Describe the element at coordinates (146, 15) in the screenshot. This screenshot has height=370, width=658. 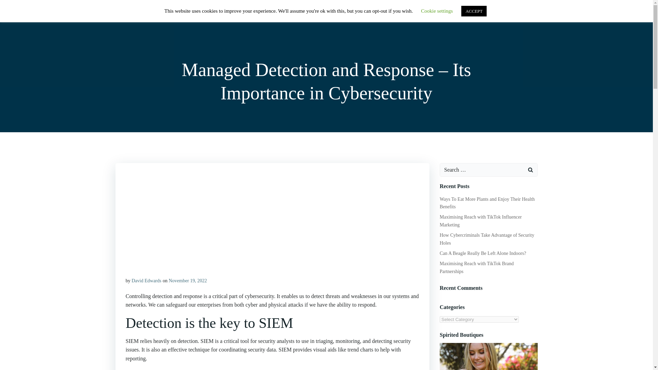
I see `Security Innovator` at that location.